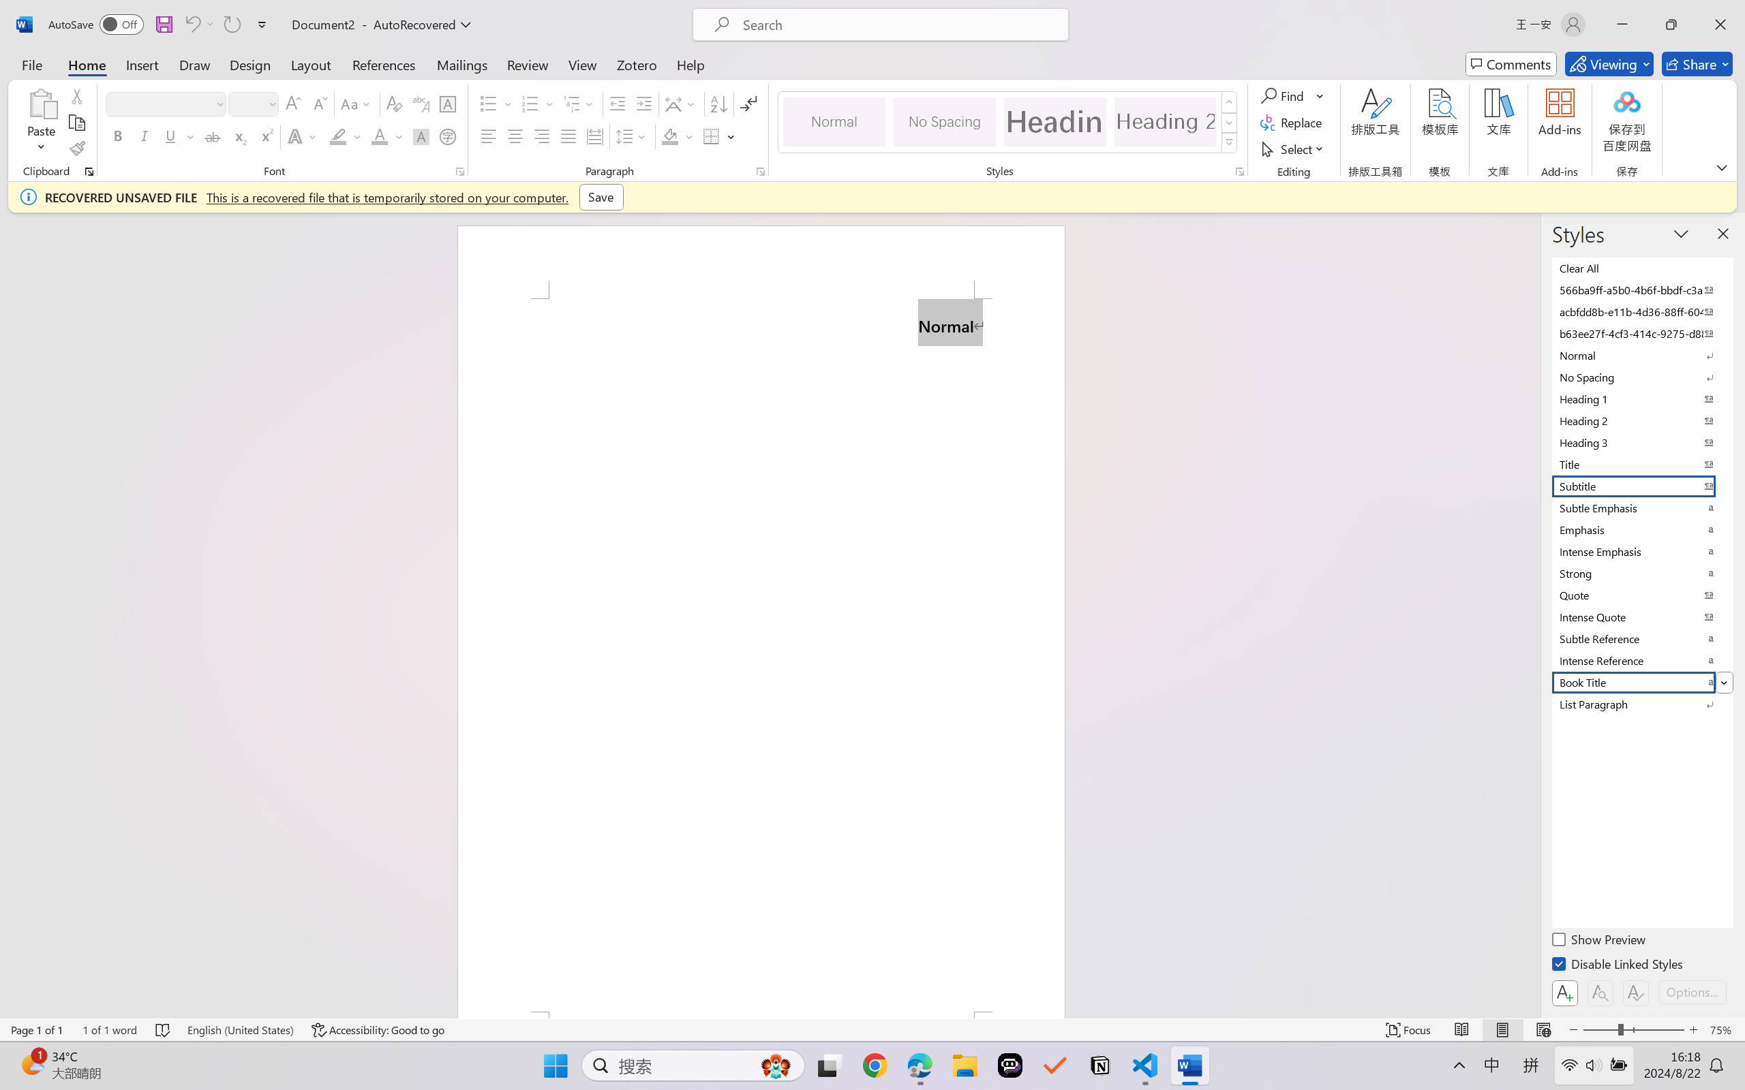 This screenshot has width=1745, height=1090. What do you see at coordinates (1641, 529) in the screenshot?
I see `Emphasis` at bounding box center [1641, 529].